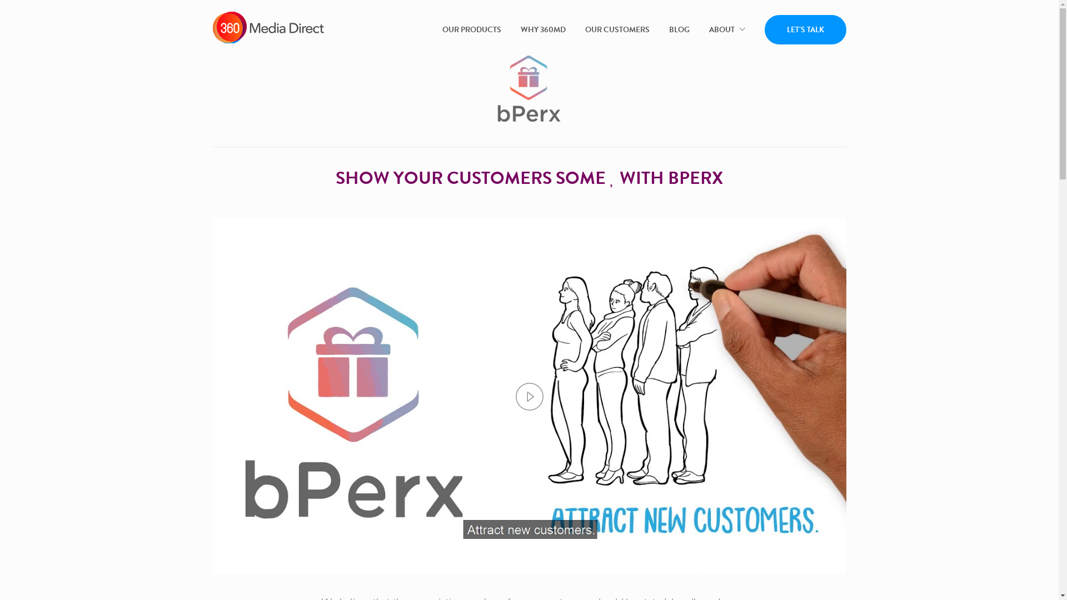 This screenshot has height=600, width=1067. What do you see at coordinates (530, 397) in the screenshot?
I see `Play Video` at bounding box center [530, 397].